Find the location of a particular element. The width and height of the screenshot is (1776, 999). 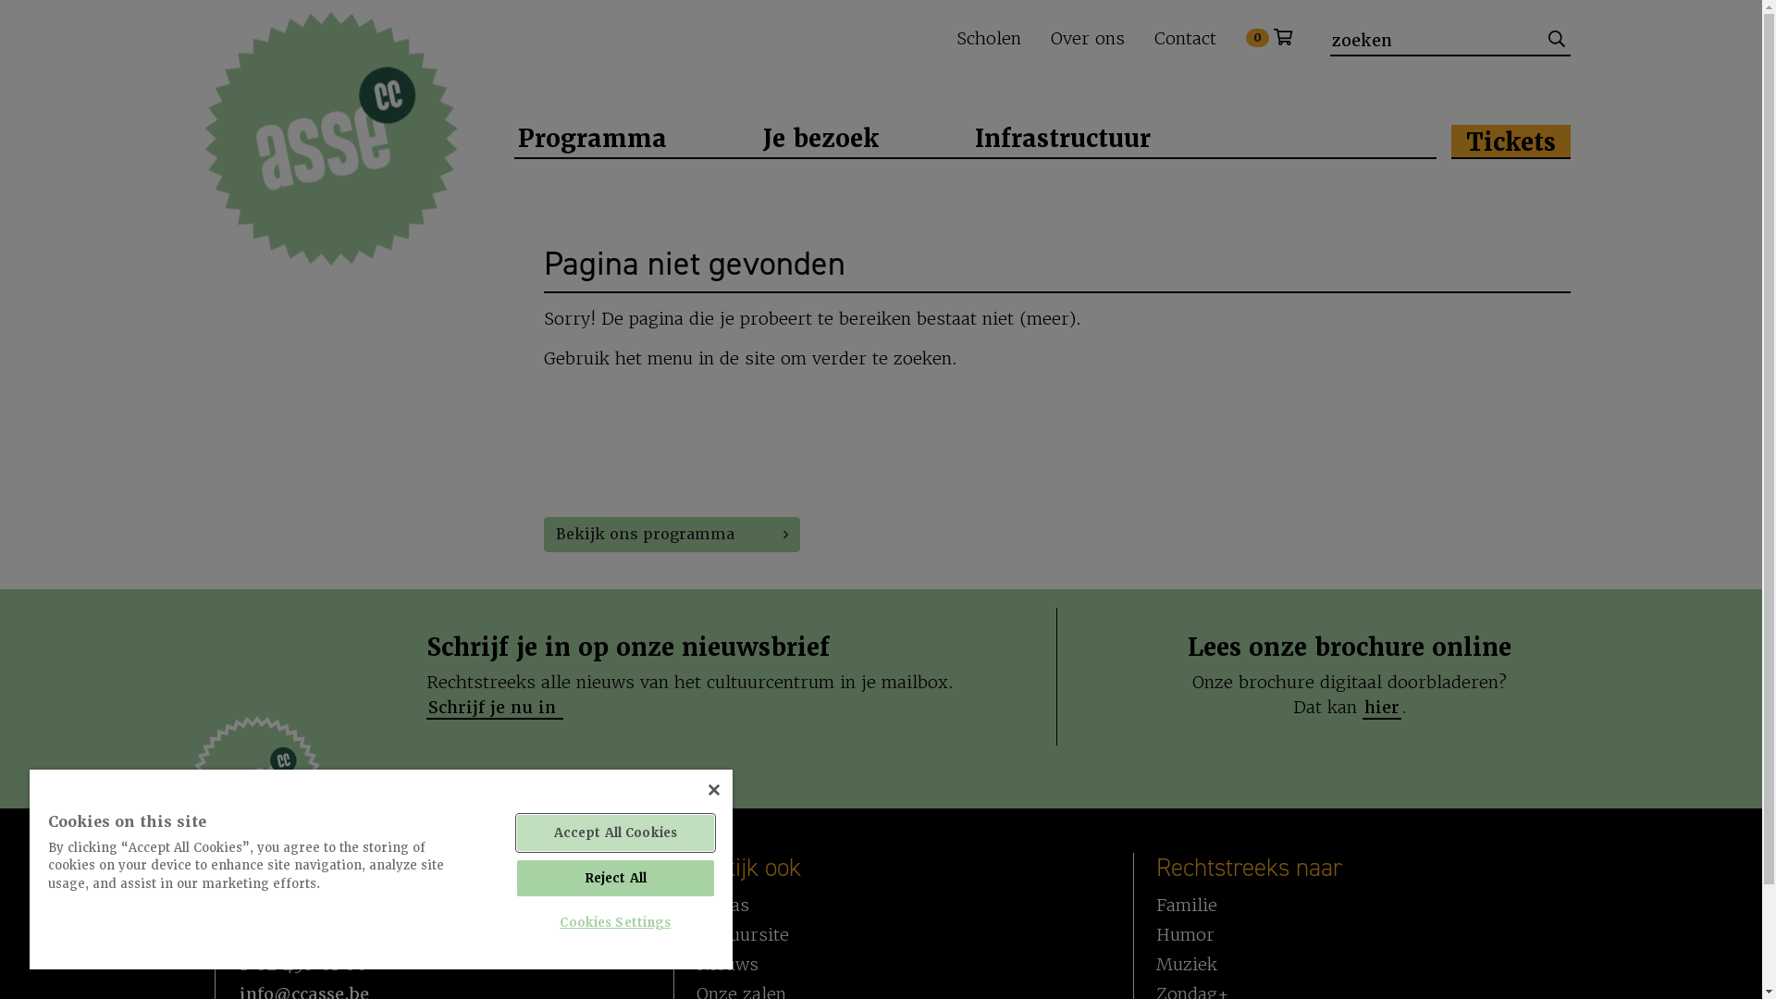

hier is located at coordinates (1382, 707).